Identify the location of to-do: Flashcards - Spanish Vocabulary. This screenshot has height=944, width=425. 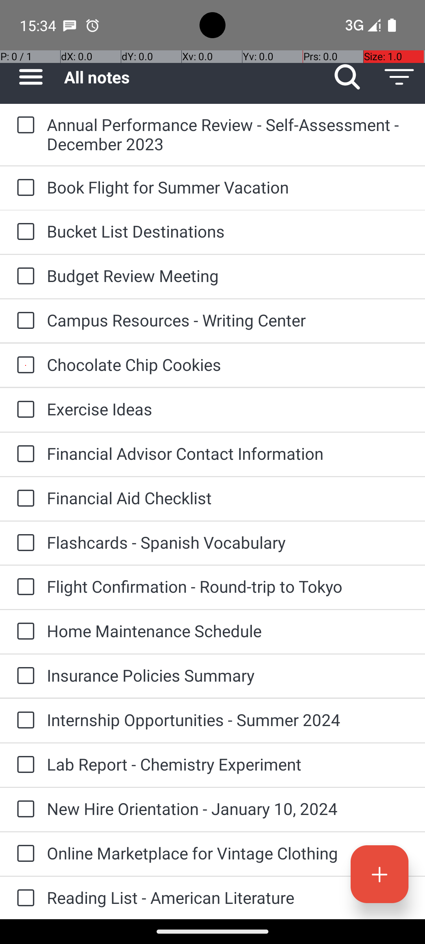
(24, 543).